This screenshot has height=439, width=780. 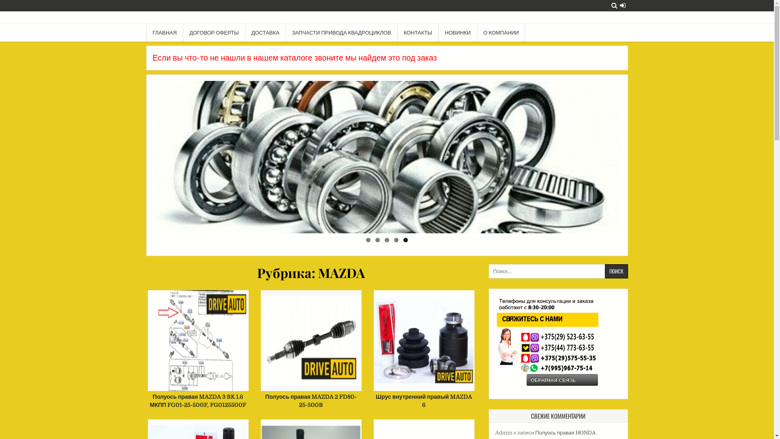 What do you see at coordinates (387, 240) in the screenshot?
I see `3` at bounding box center [387, 240].